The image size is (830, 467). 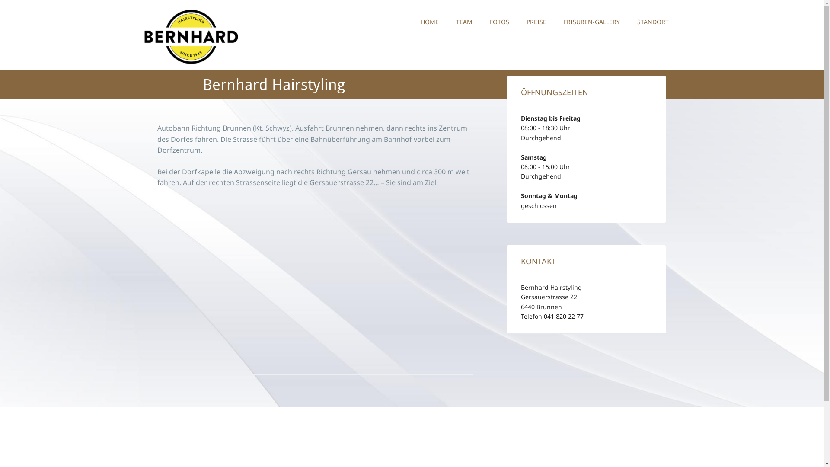 What do you see at coordinates (592, 22) in the screenshot?
I see `FRISUREN-GALLERY` at bounding box center [592, 22].